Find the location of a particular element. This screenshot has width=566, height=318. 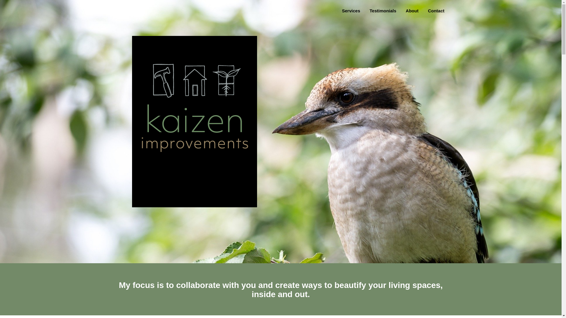

Services is located at coordinates (351, 11).